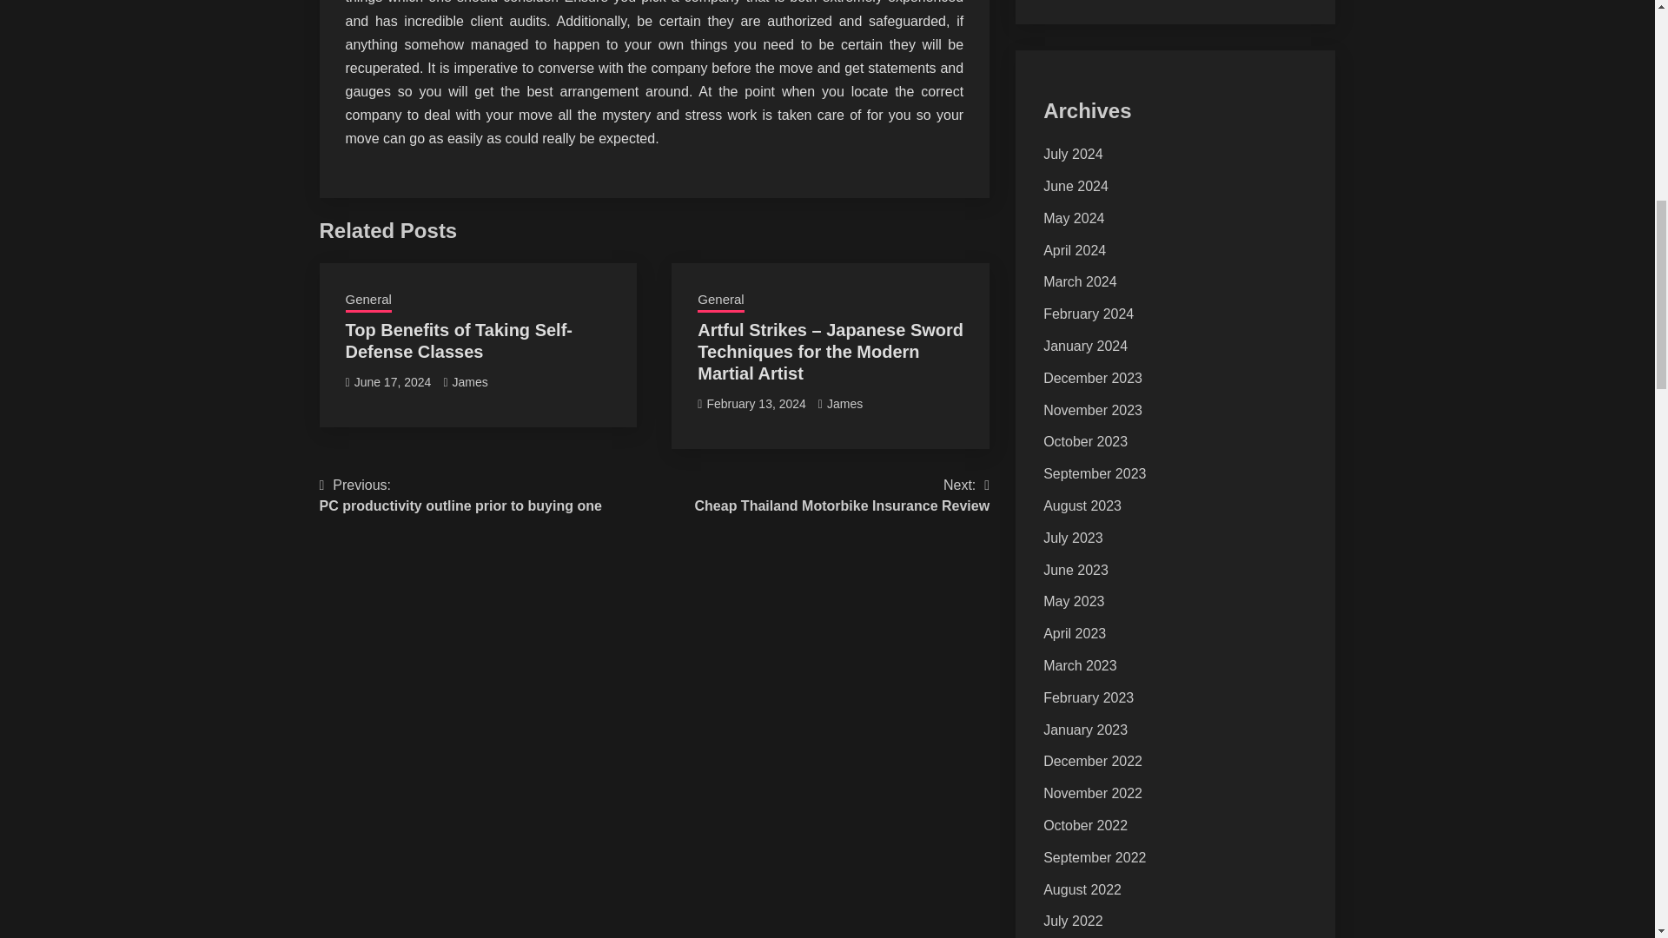 The height and width of the screenshot is (938, 1668). I want to click on General, so click(469, 382).